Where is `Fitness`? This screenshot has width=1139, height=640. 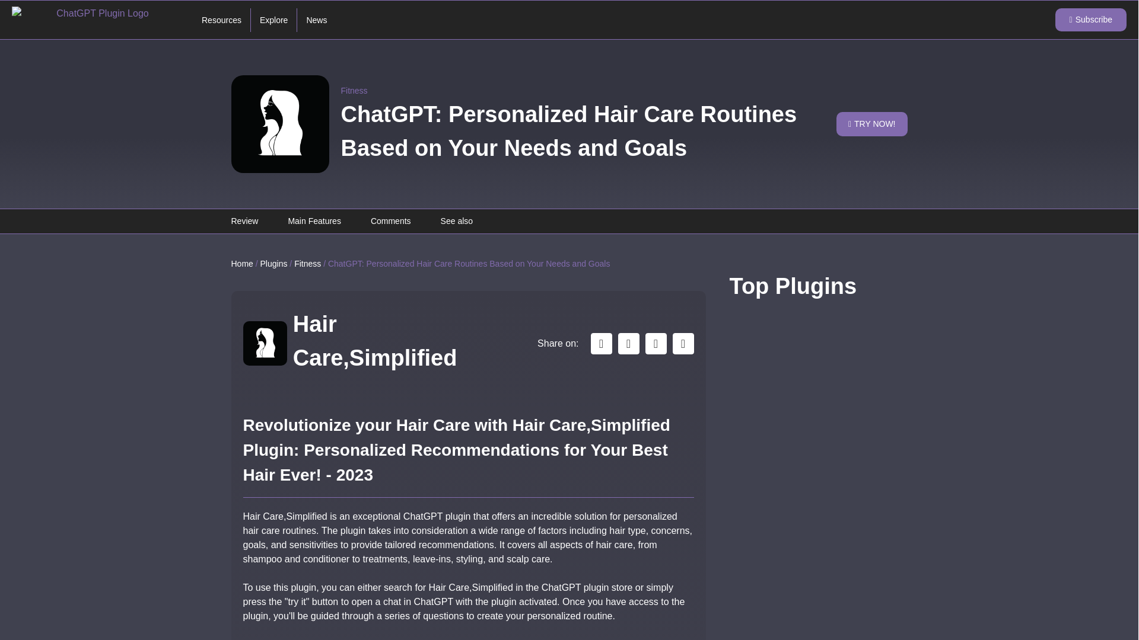 Fitness is located at coordinates (307, 263).